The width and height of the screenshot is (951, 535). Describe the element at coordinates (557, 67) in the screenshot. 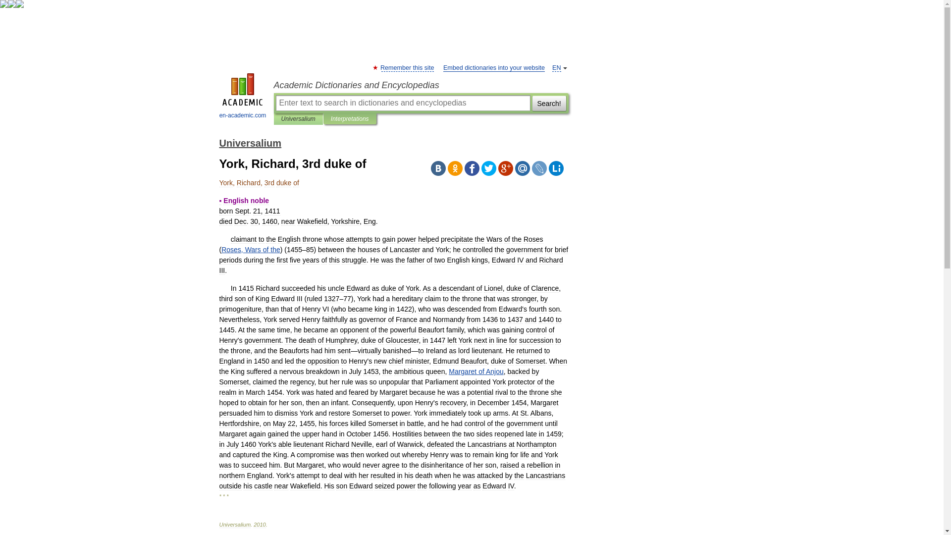

I see `EN` at that location.